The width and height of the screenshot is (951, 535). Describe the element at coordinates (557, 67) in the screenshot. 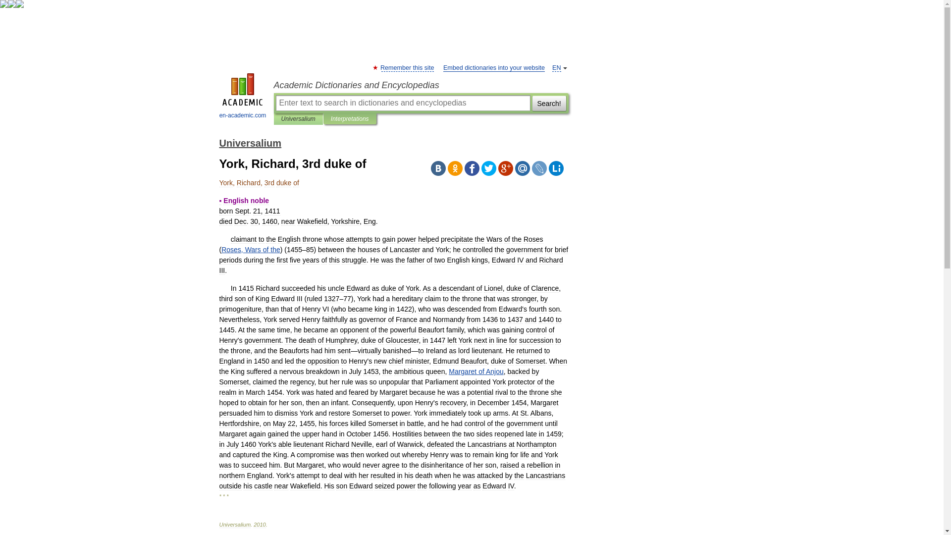

I see `EN` at that location.